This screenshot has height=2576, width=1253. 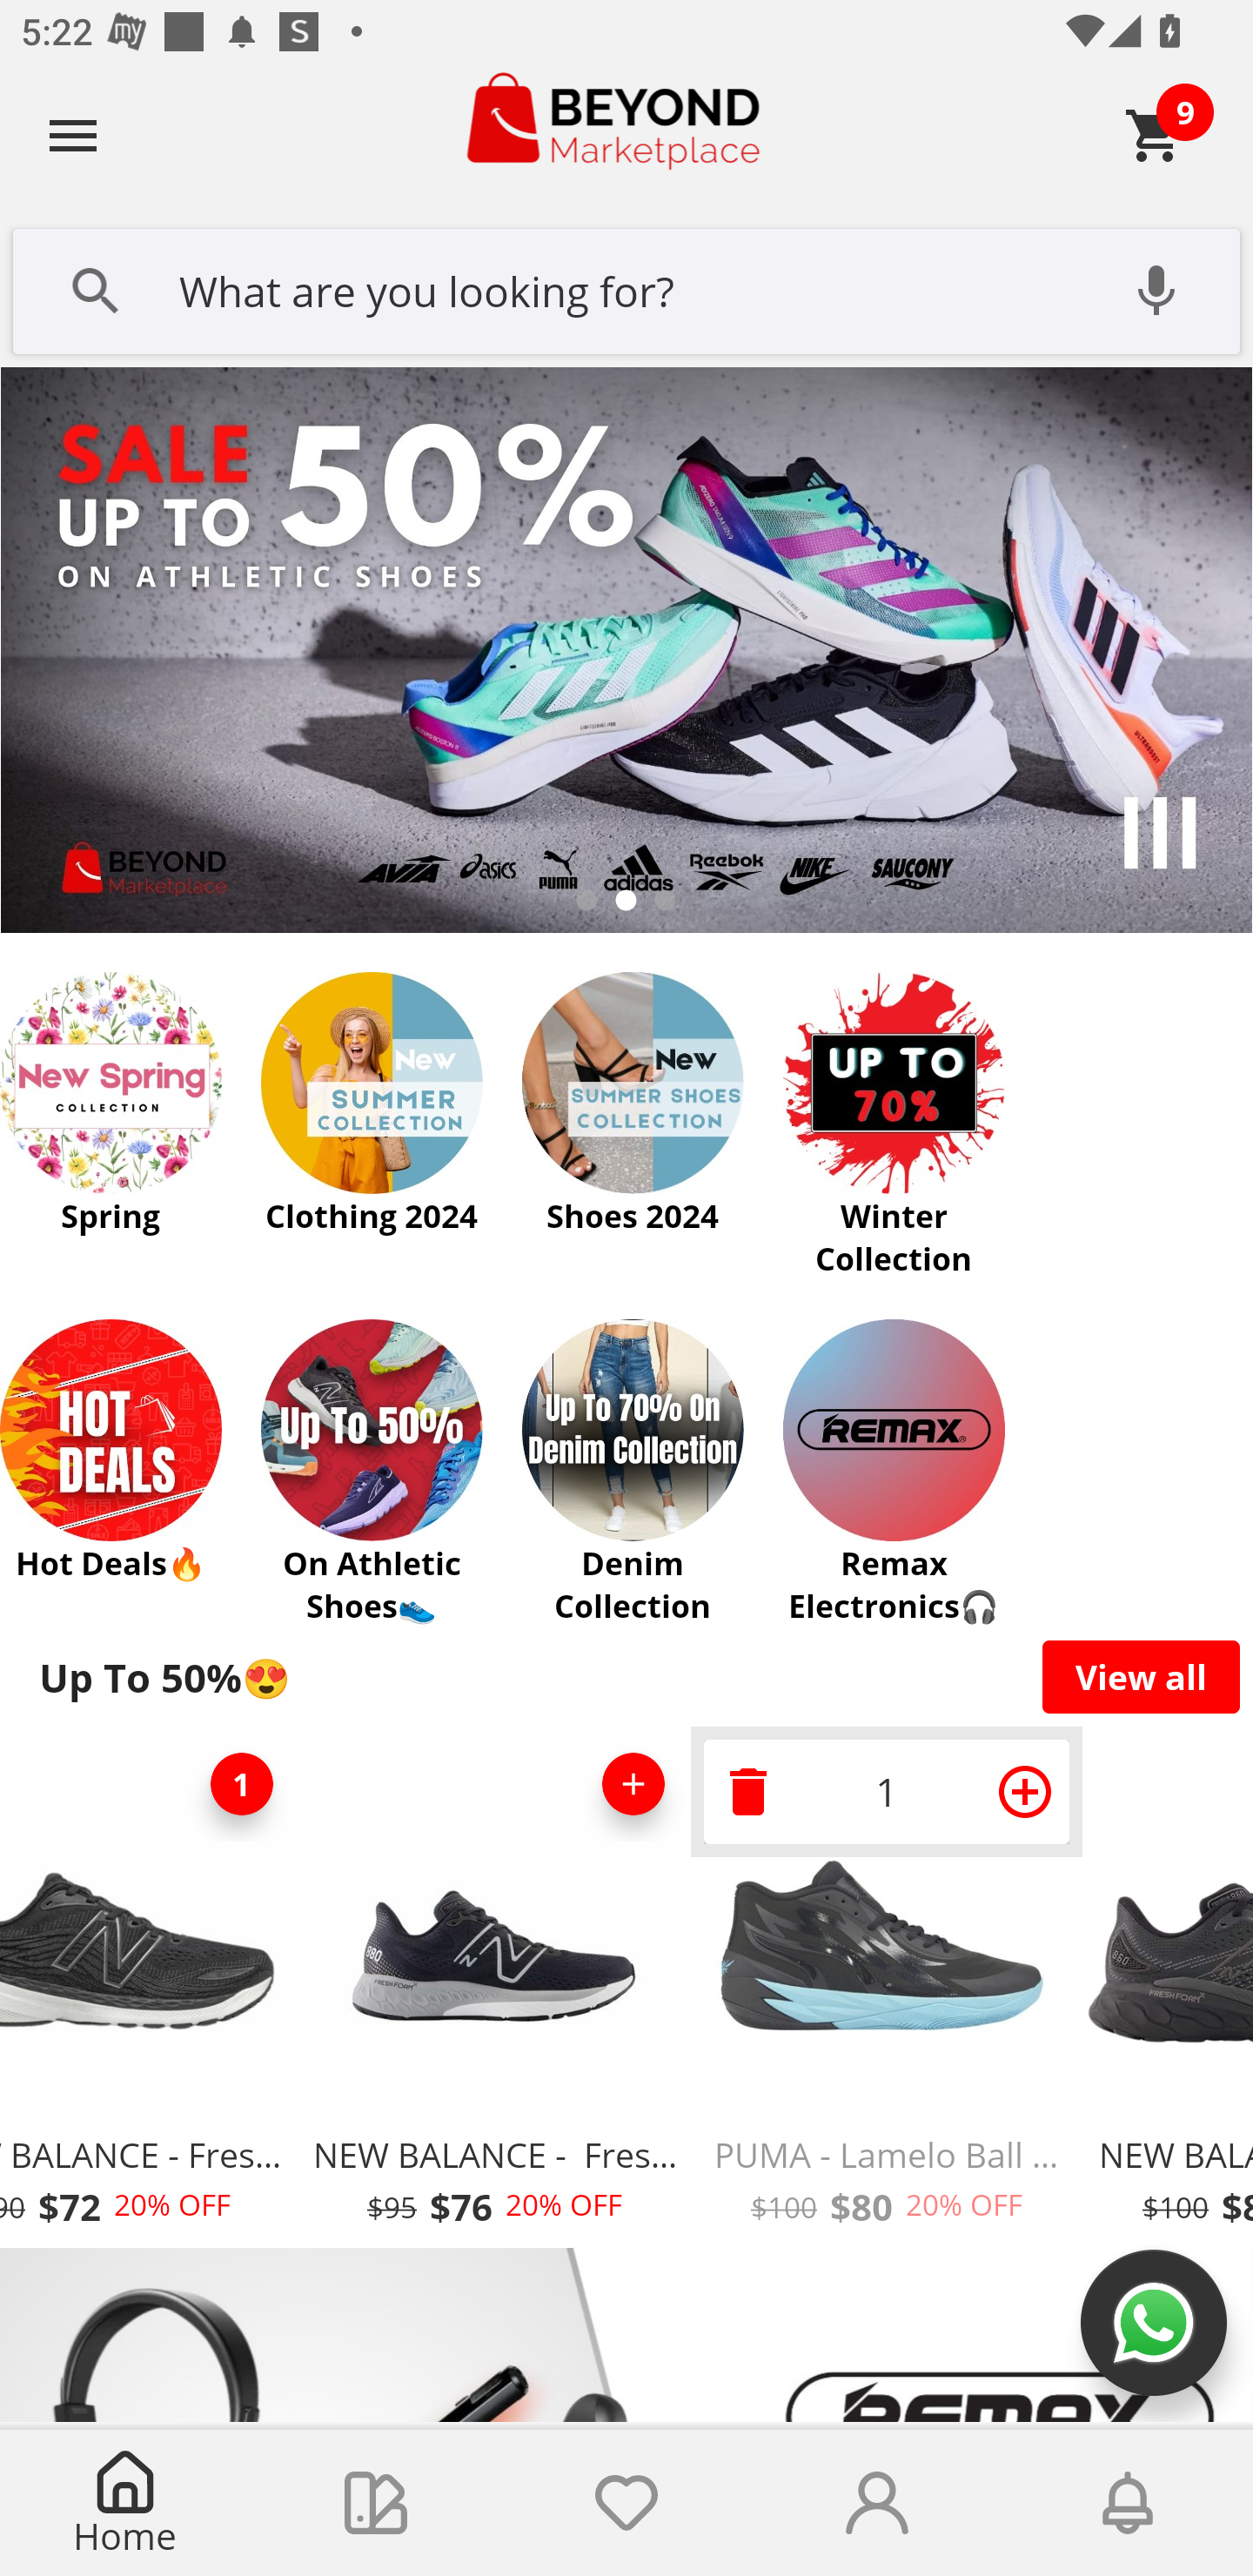 I want to click on Collections, so click(x=376, y=2503).